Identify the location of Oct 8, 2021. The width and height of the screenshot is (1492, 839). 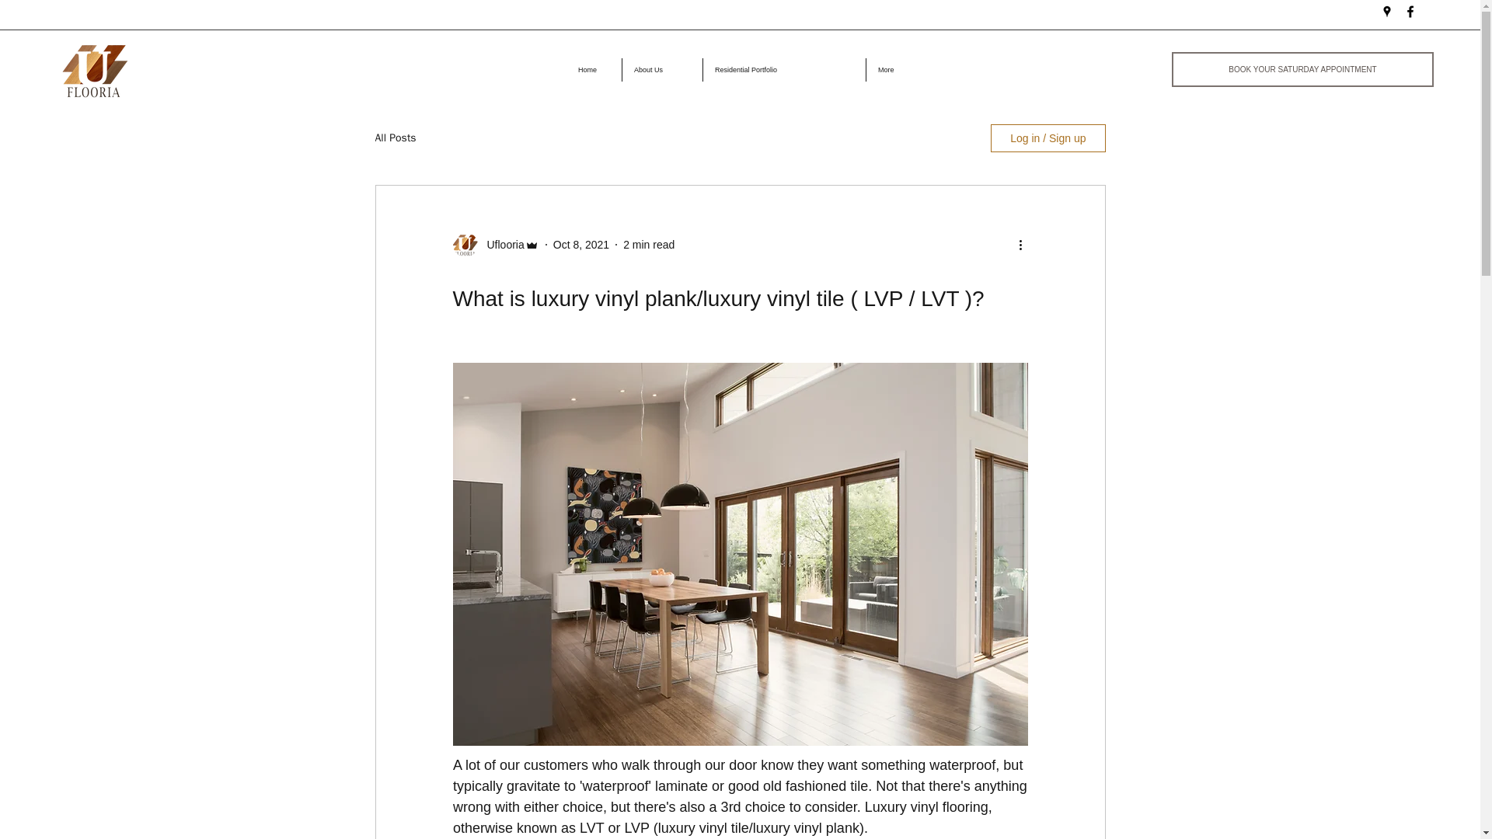
(581, 243).